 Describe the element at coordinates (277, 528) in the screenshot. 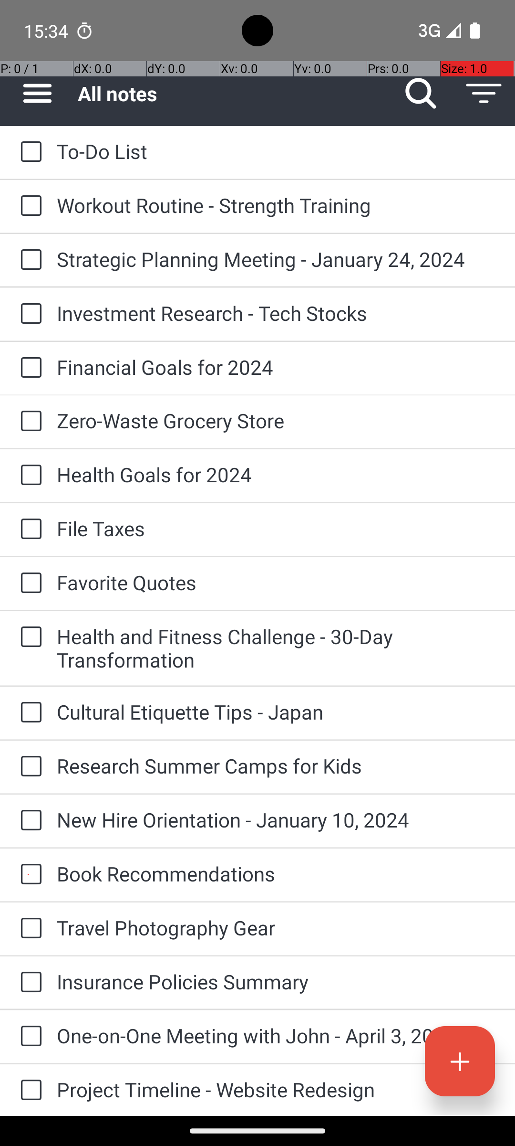

I see `File Taxes` at that location.